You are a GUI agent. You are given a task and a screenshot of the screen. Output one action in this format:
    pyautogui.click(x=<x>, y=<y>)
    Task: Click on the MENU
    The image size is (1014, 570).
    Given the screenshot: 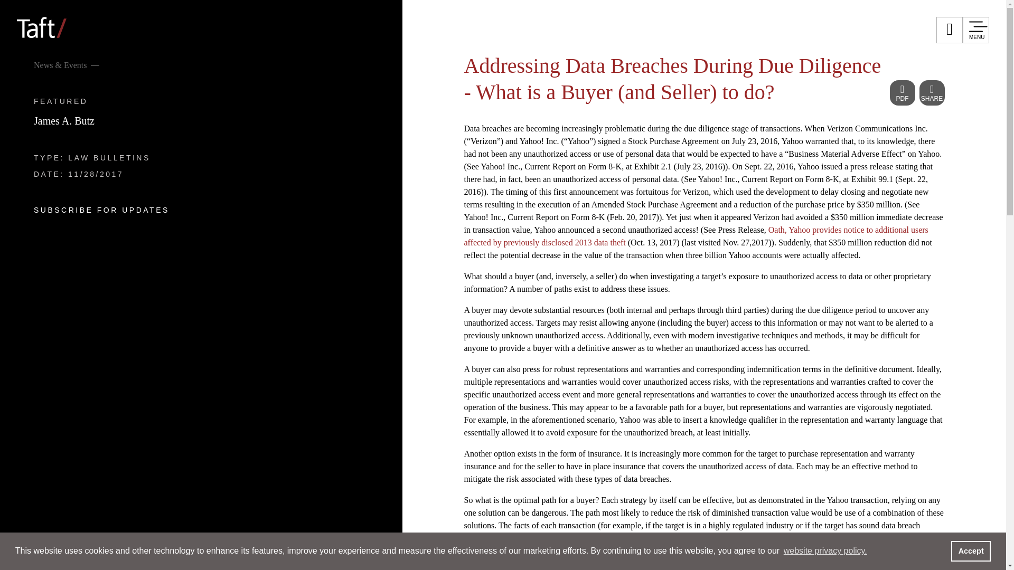 What is the action you would take?
    pyautogui.click(x=976, y=30)
    